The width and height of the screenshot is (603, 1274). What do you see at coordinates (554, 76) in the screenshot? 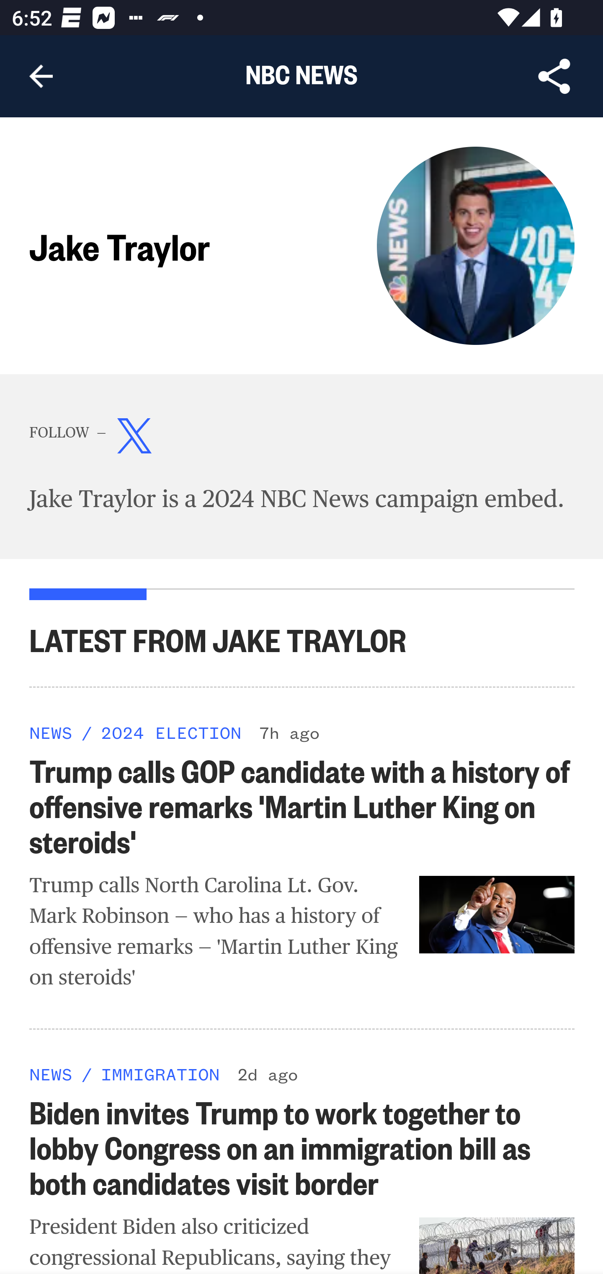
I see `Share Article, button` at bounding box center [554, 76].